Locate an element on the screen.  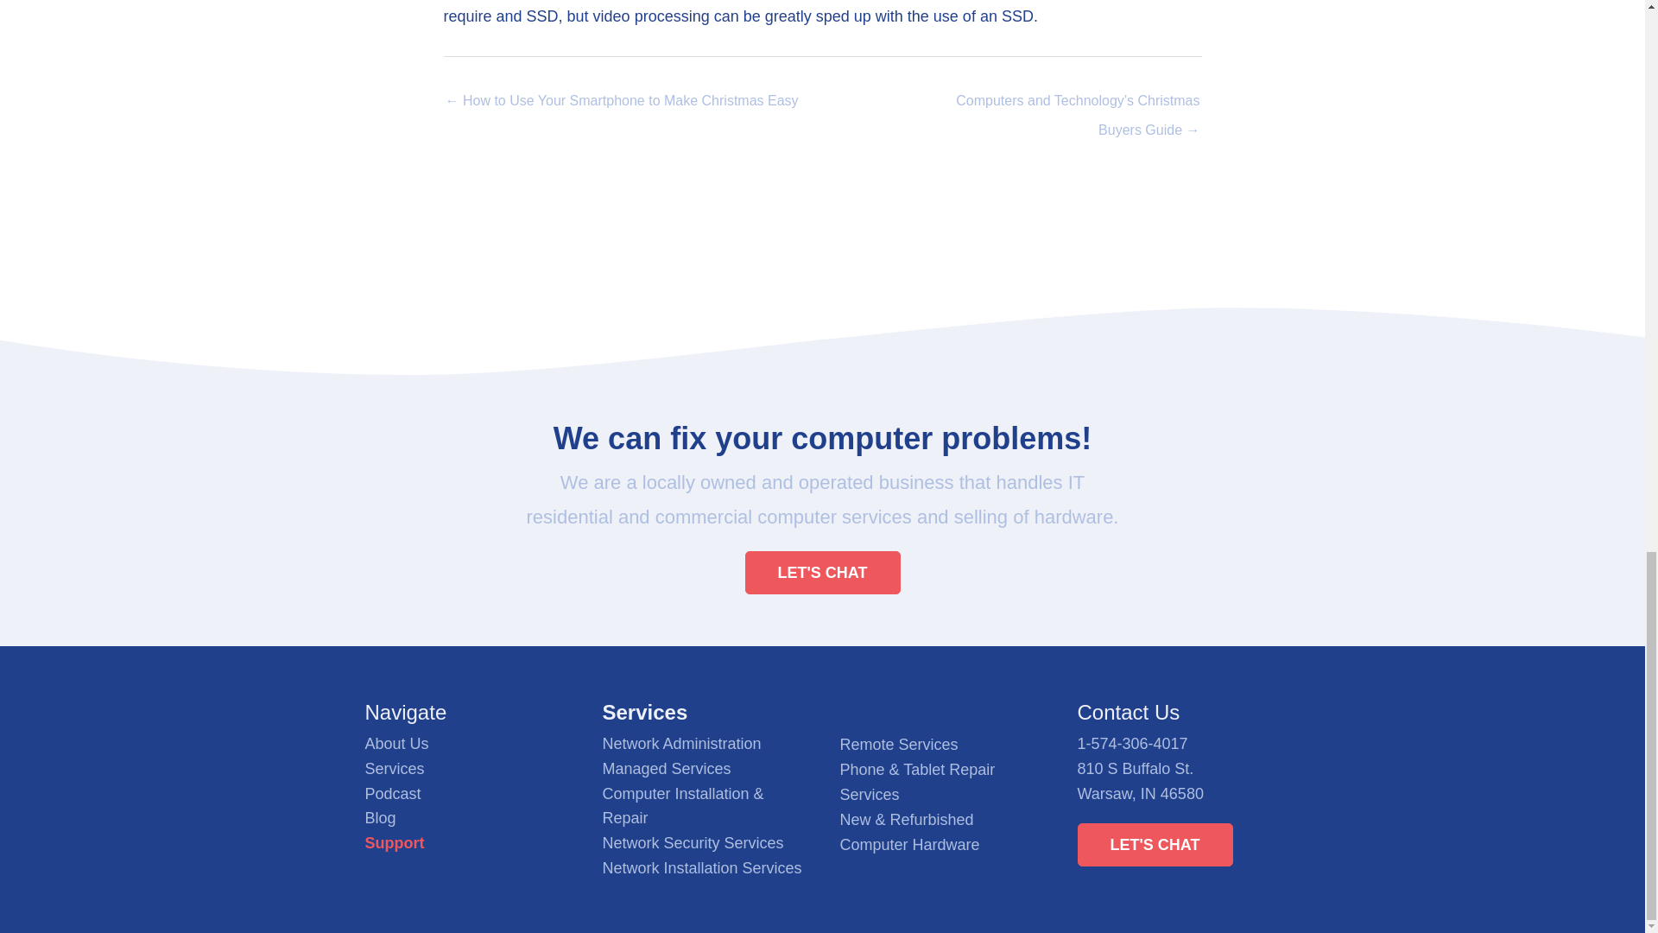
About Us is located at coordinates (396, 743).